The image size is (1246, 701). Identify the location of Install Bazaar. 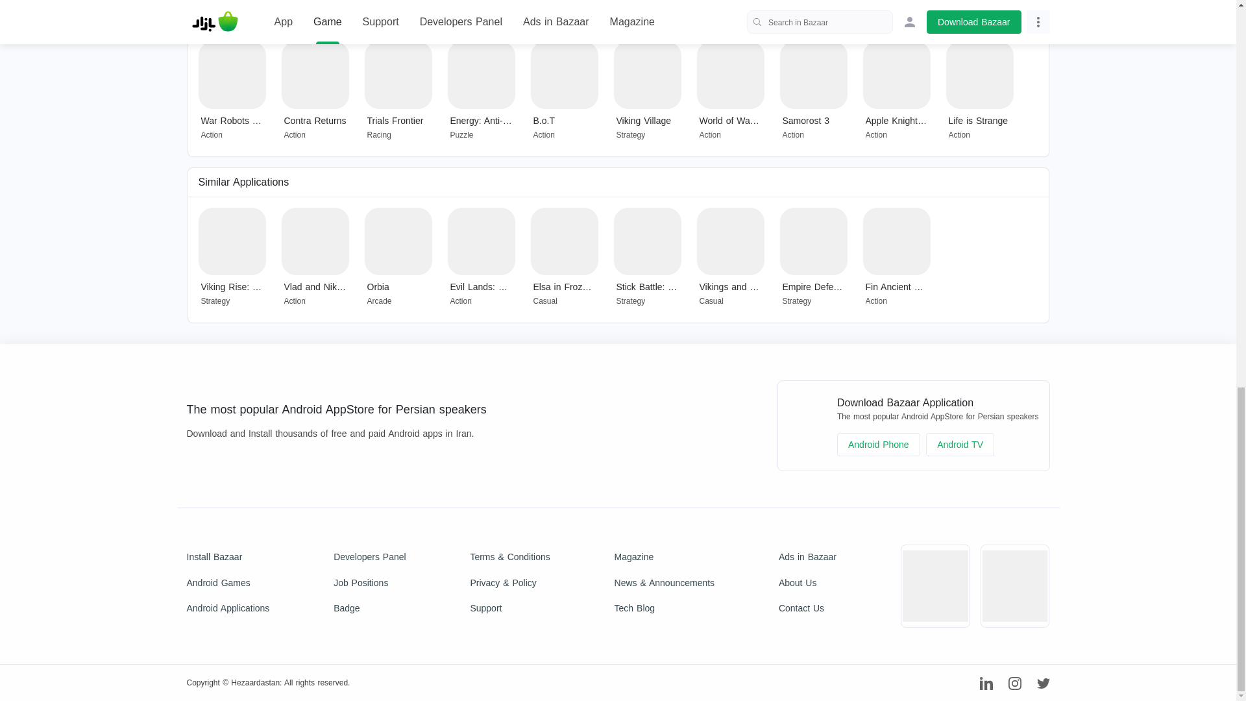
(228, 557).